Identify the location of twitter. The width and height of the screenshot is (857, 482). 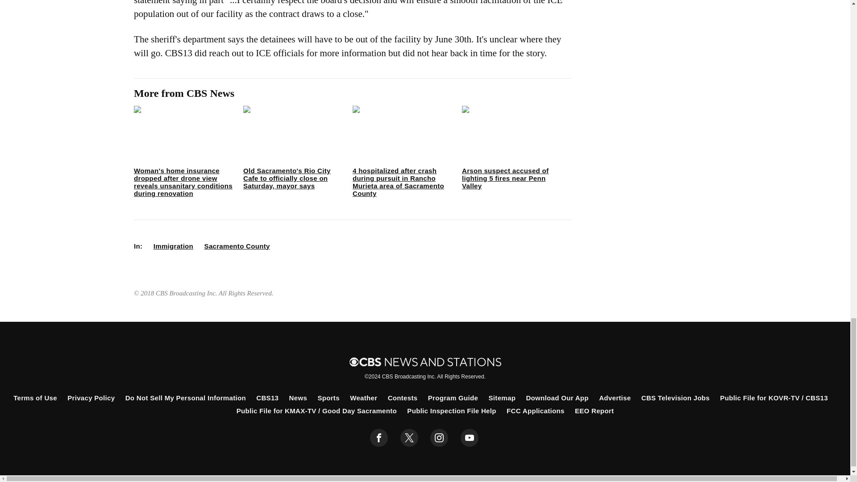
(409, 438).